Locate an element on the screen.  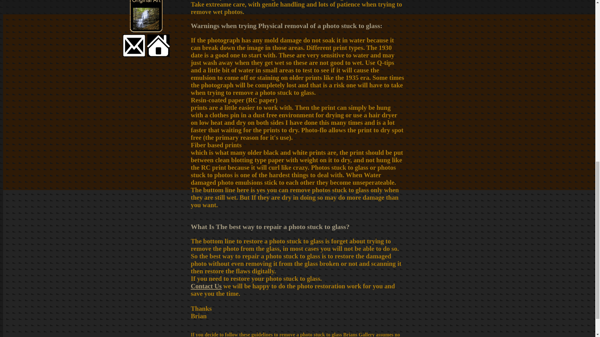
My Paintings is located at coordinates (146, 31).